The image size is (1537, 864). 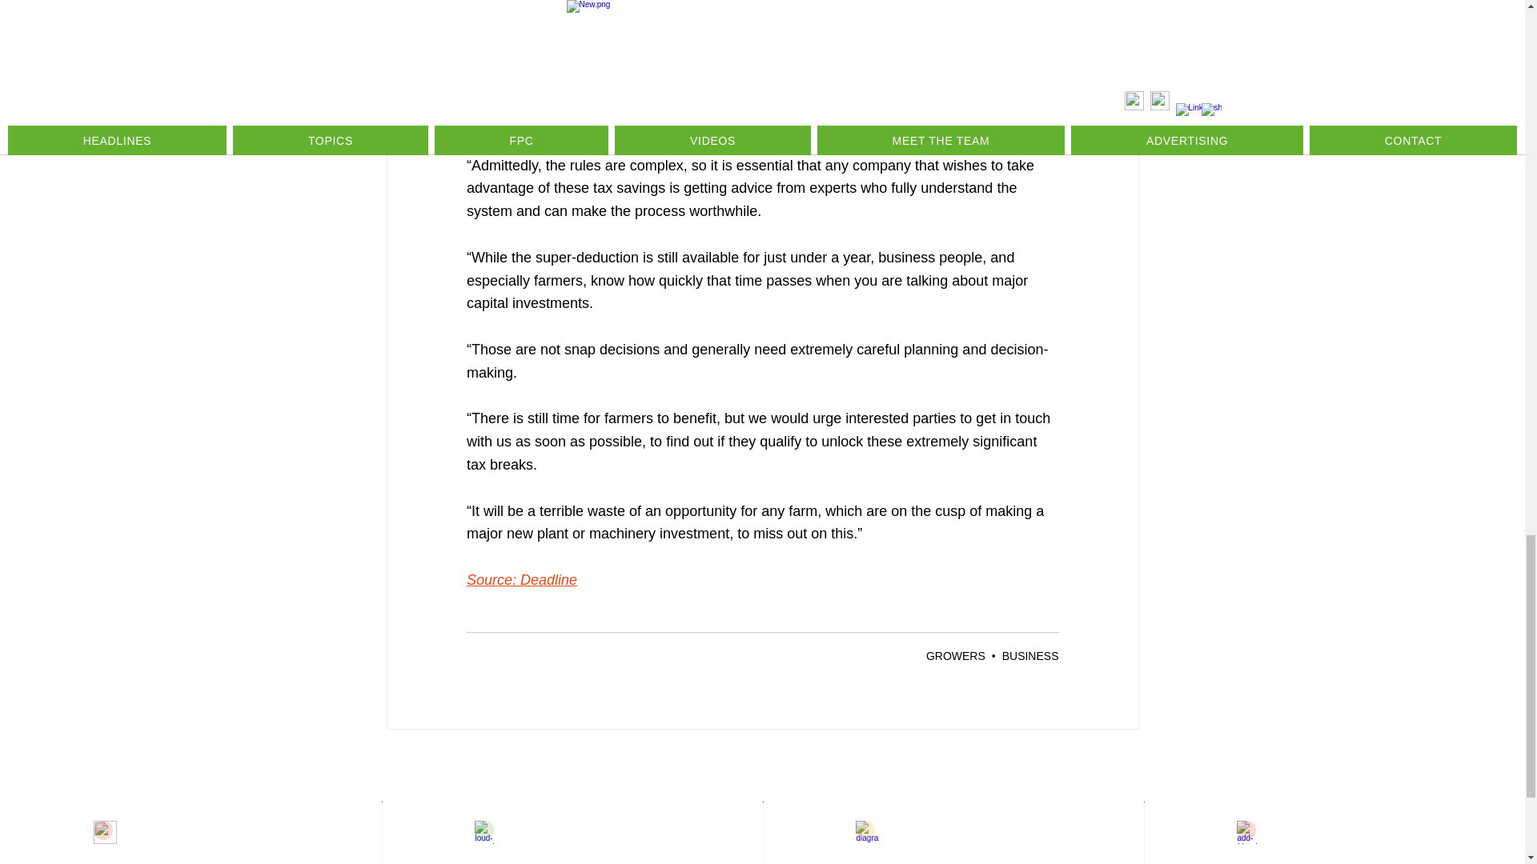 What do you see at coordinates (520, 579) in the screenshot?
I see `Source: Deadline` at bounding box center [520, 579].